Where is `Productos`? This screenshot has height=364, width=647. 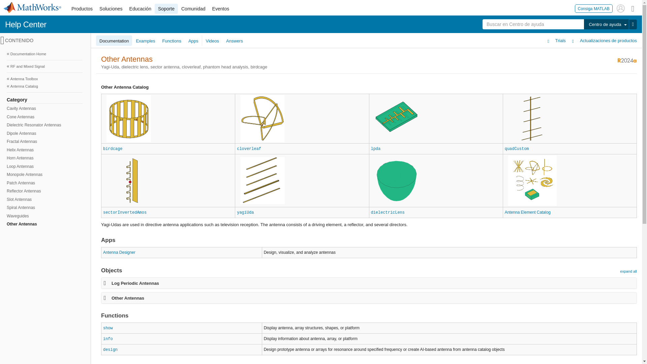
Productos is located at coordinates (82, 9).